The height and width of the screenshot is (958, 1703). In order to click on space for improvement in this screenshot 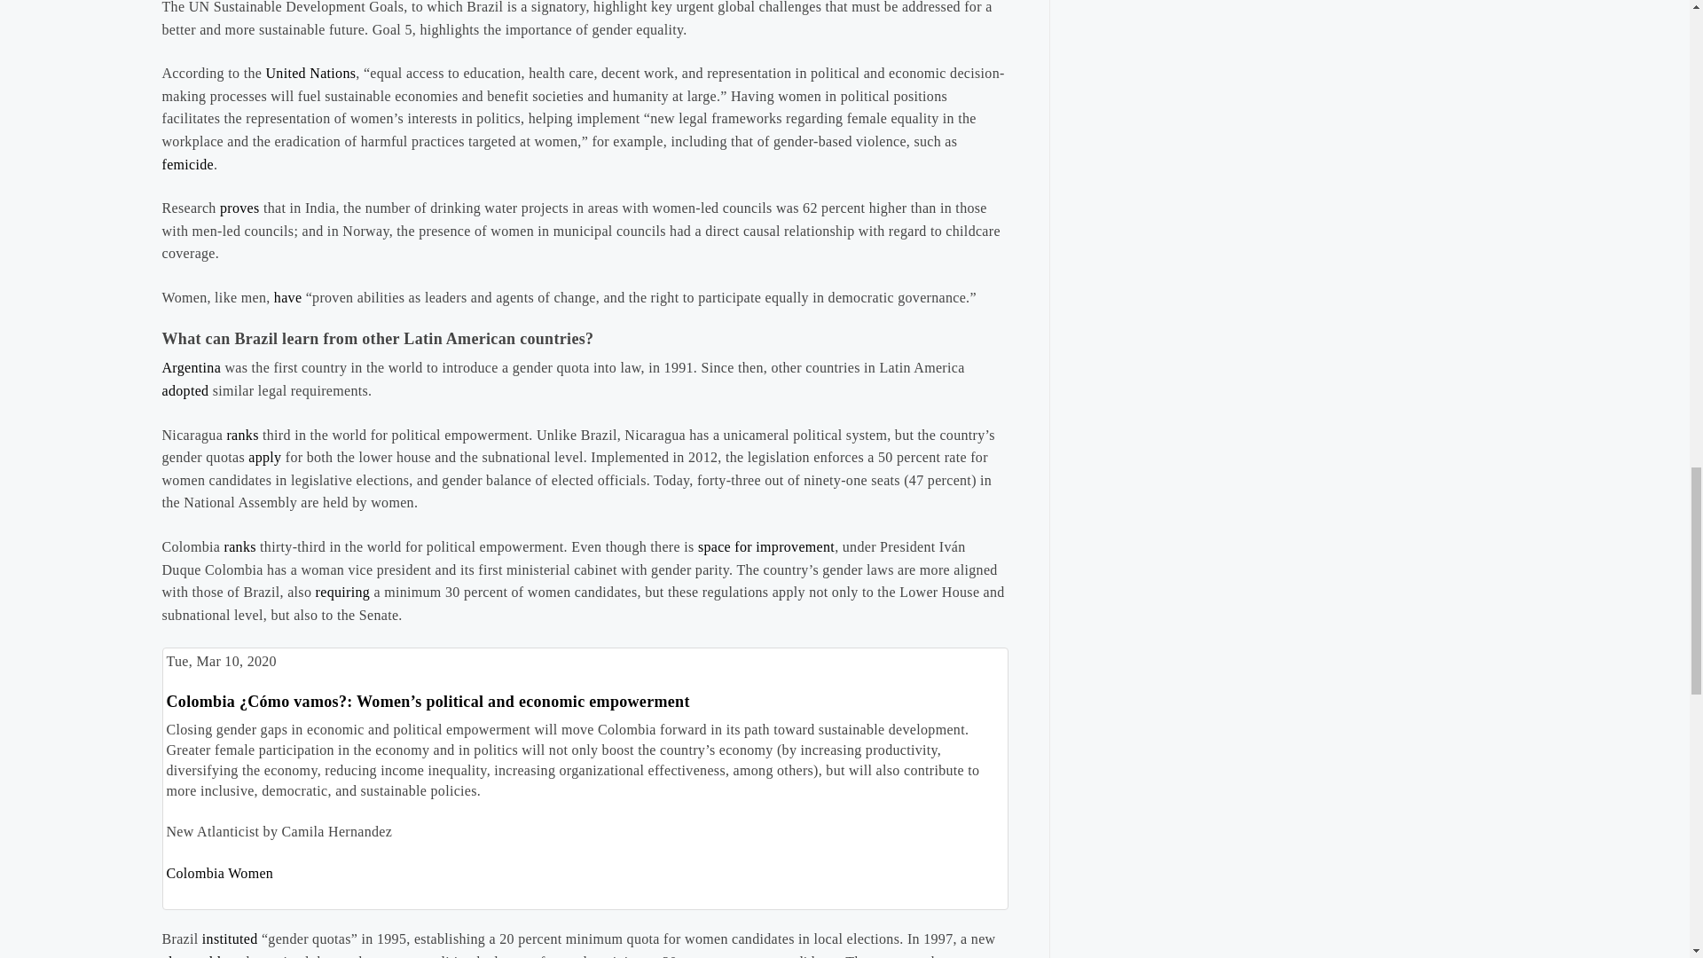, I will do `click(766, 546)`.